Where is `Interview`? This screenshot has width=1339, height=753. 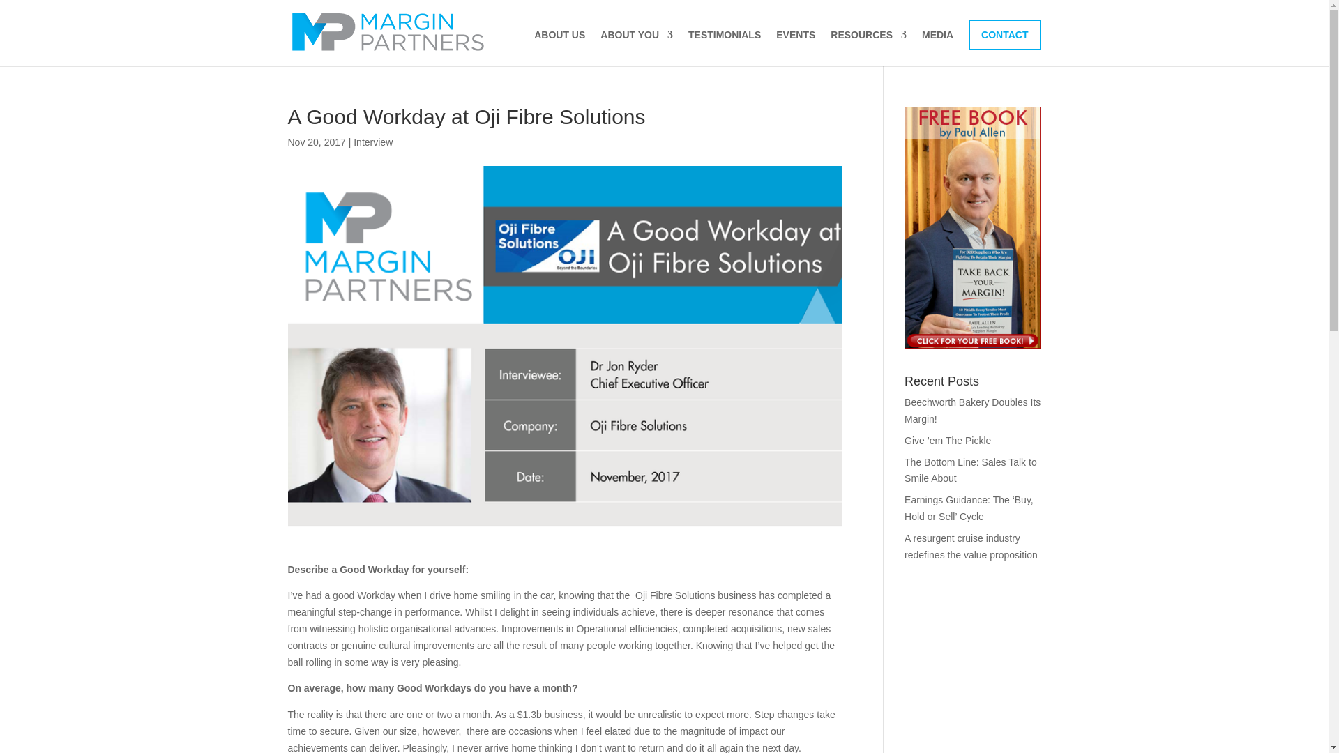
Interview is located at coordinates (372, 142).